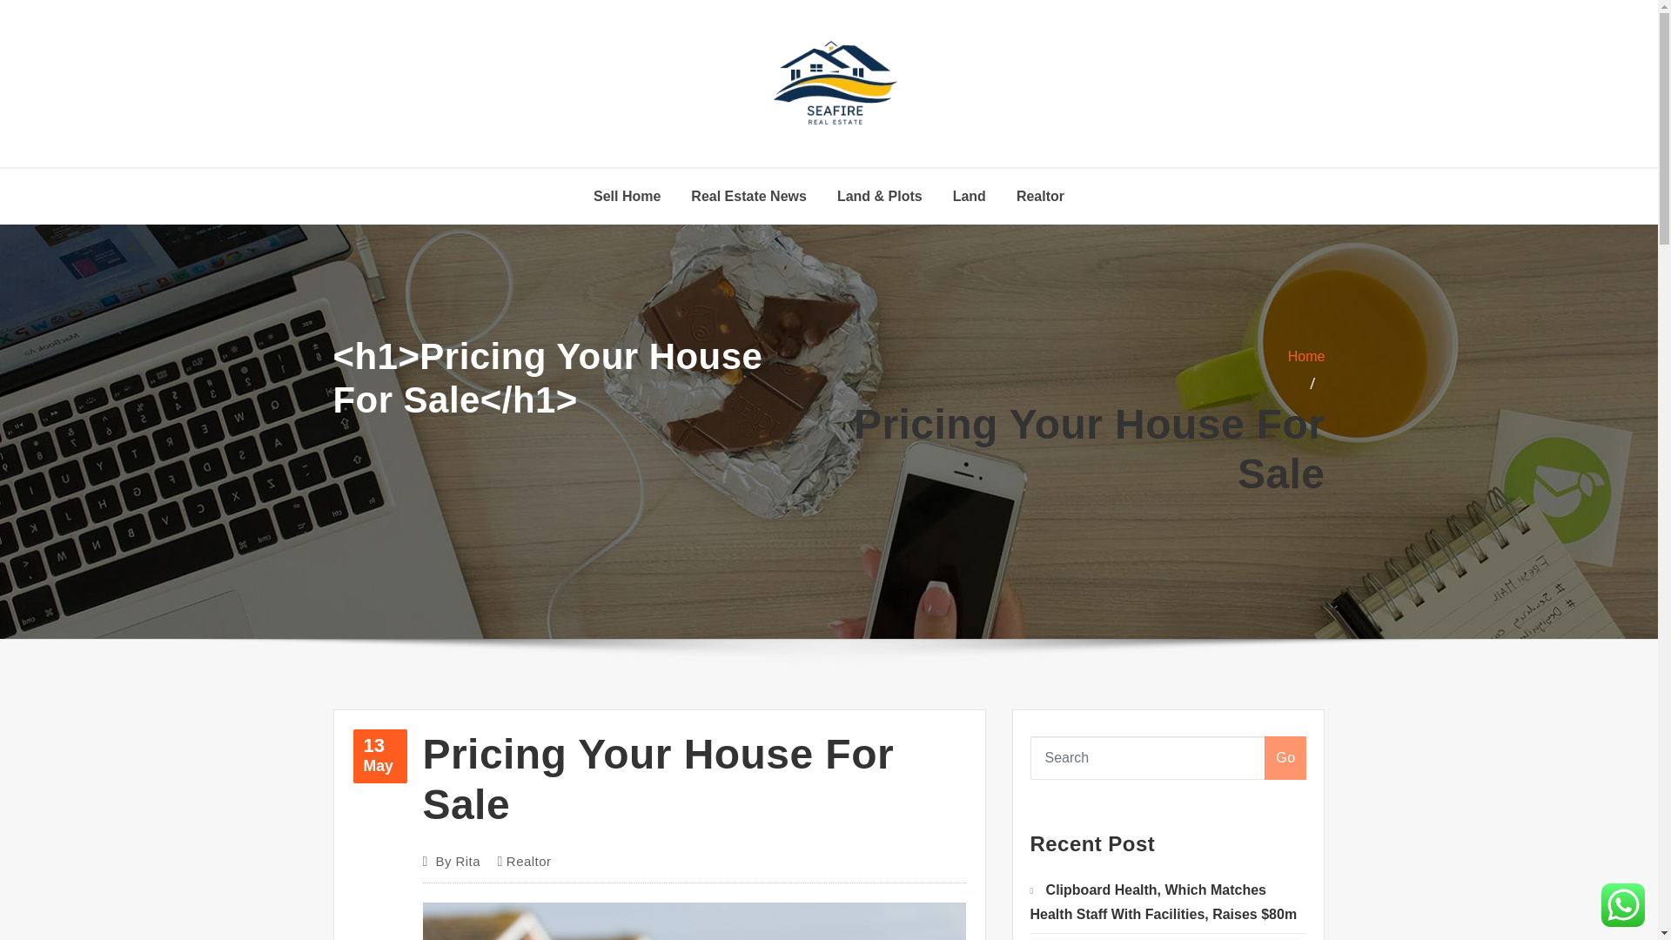 The height and width of the screenshot is (940, 1671). What do you see at coordinates (458, 862) in the screenshot?
I see `By Rita` at bounding box center [458, 862].